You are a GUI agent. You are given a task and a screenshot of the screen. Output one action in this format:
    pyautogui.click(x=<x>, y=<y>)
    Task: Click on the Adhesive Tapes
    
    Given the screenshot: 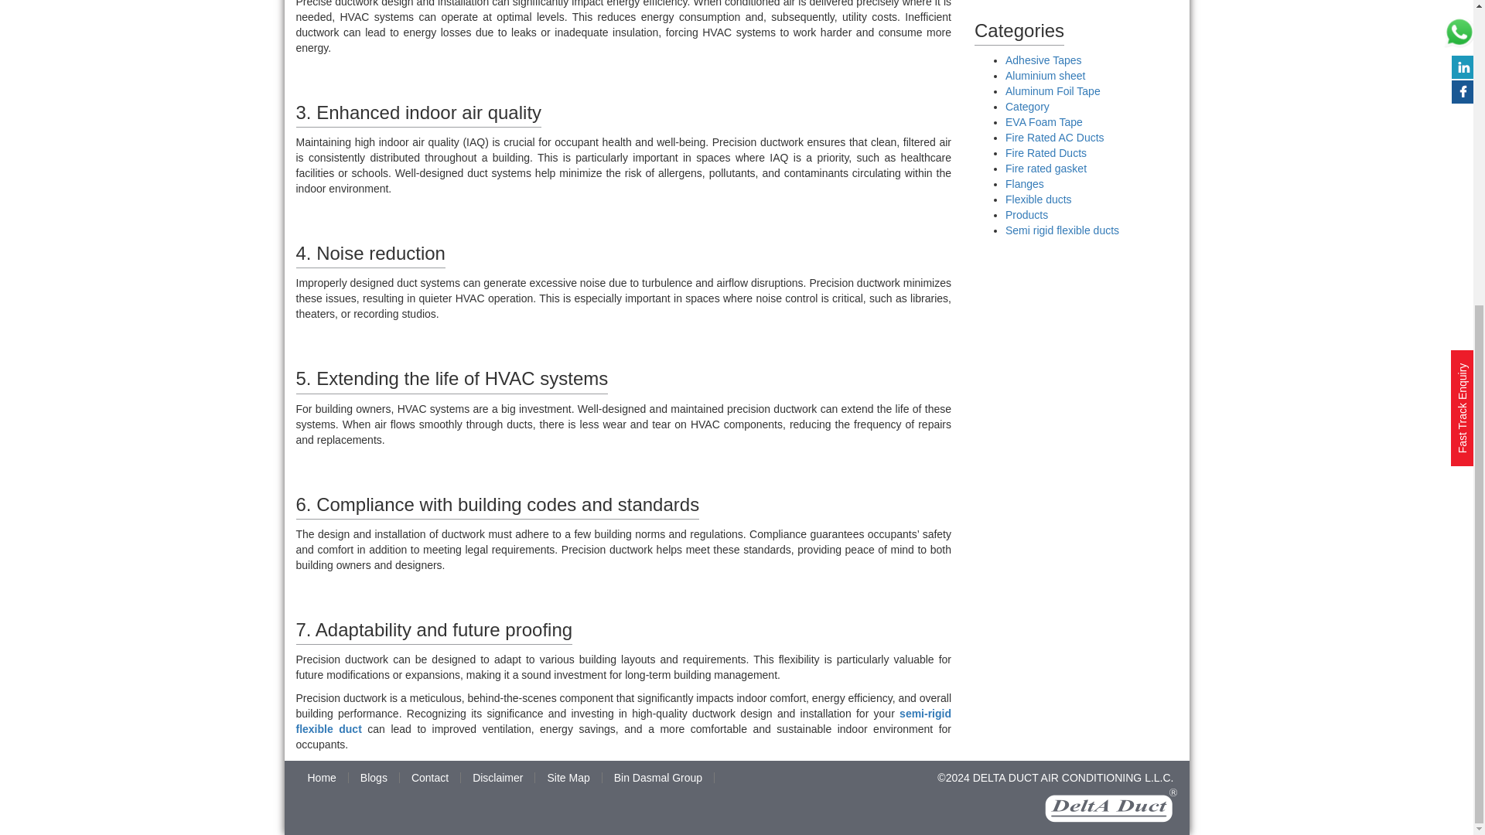 What is the action you would take?
    pyautogui.click(x=1043, y=60)
    